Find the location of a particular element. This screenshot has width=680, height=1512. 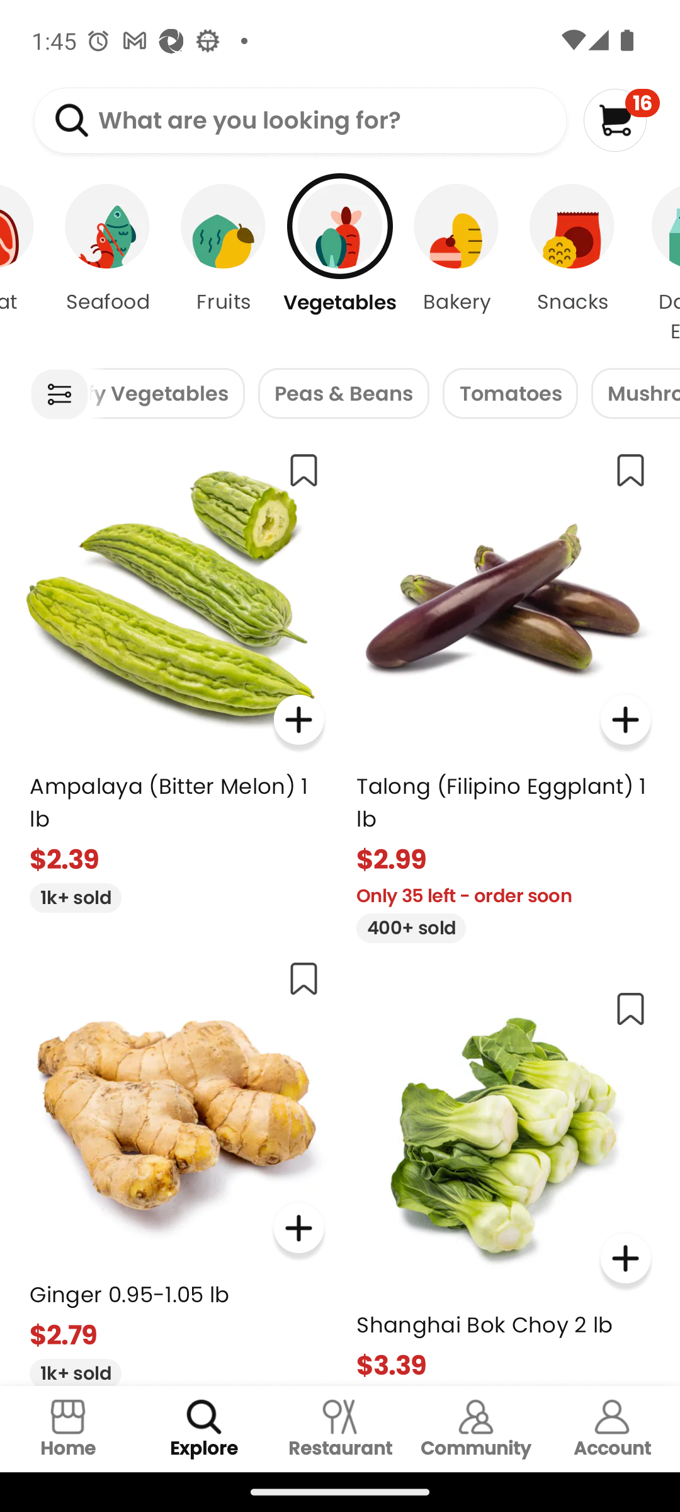

Snacks is located at coordinates (572, 265).